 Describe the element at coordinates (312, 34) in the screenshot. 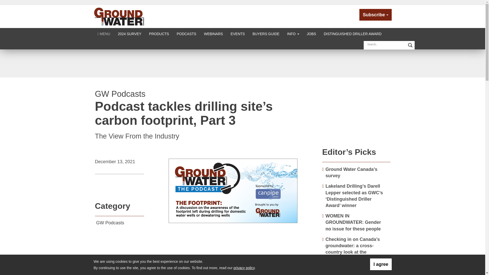

I see `JOBS` at that location.